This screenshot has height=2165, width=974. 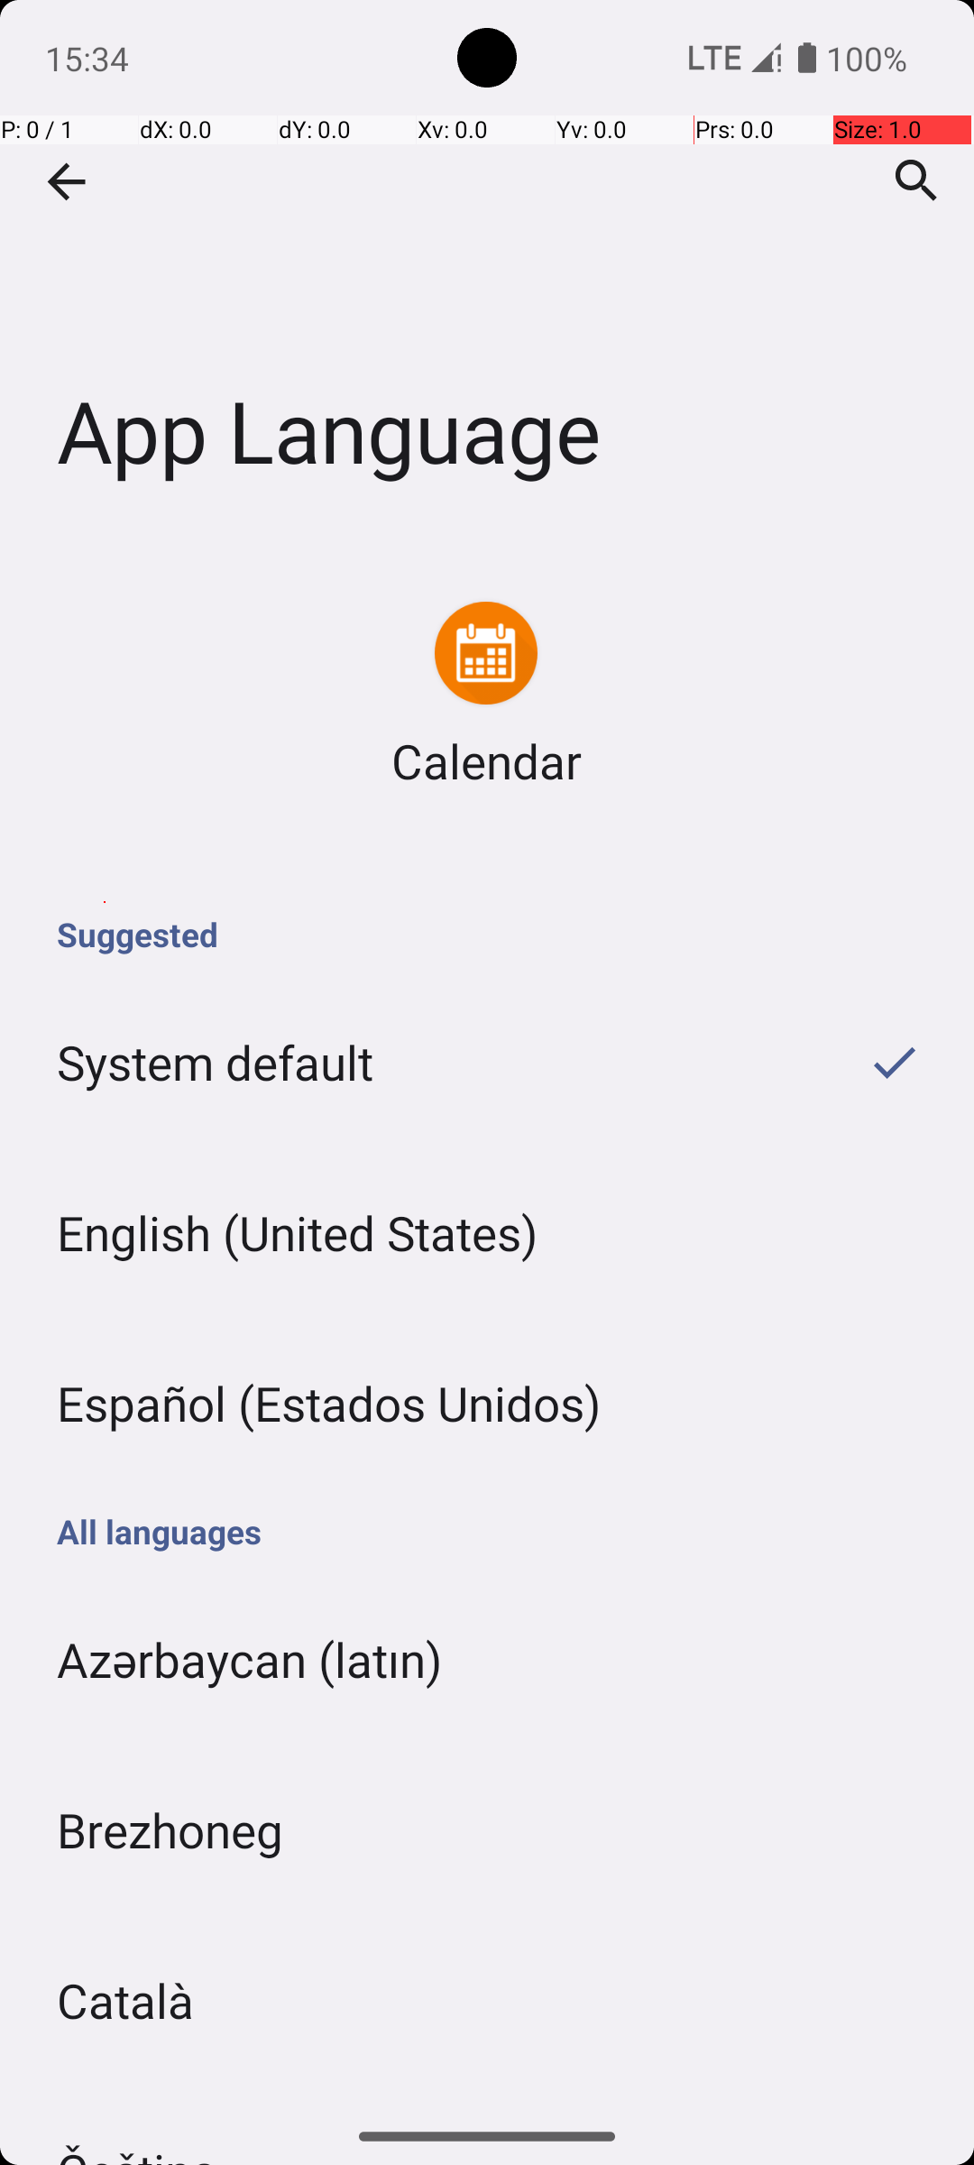 What do you see at coordinates (487, 1829) in the screenshot?
I see `Brezhoneg` at bounding box center [487, 1829].